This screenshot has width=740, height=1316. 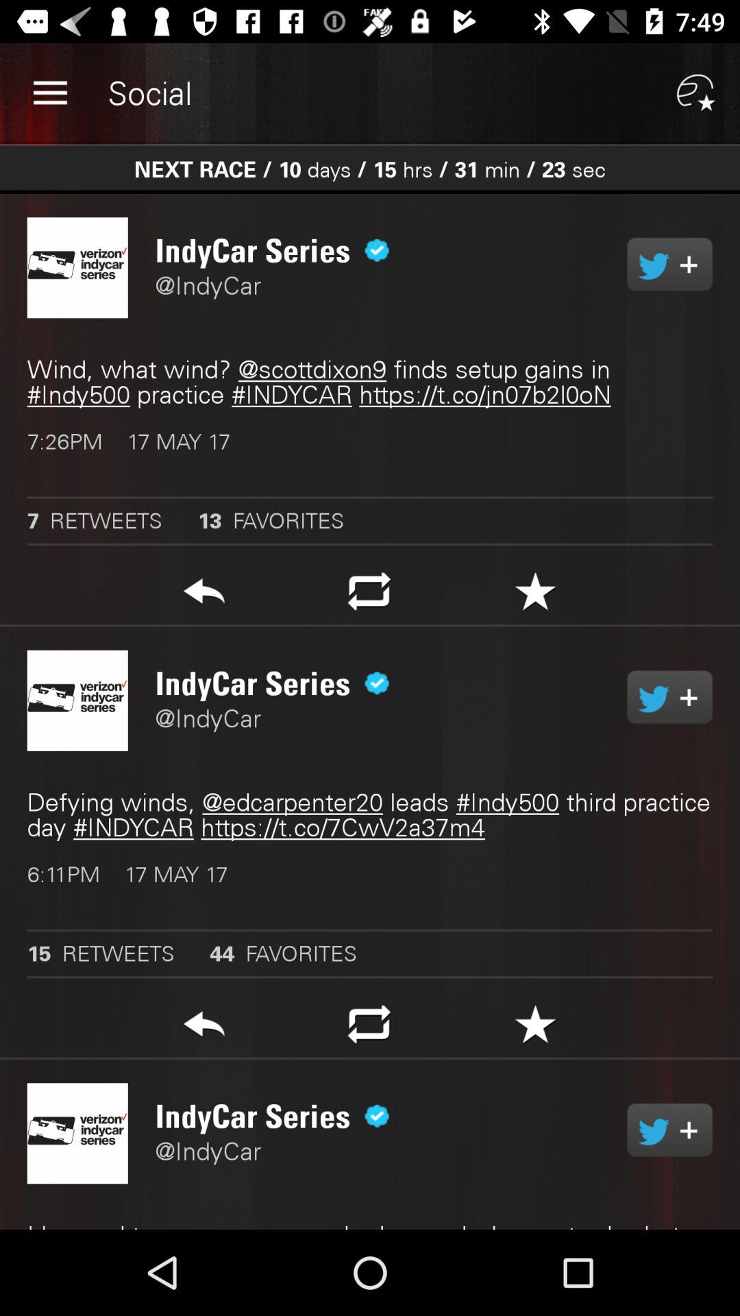 I want to click on favorite post, so click(x=536, y=595).